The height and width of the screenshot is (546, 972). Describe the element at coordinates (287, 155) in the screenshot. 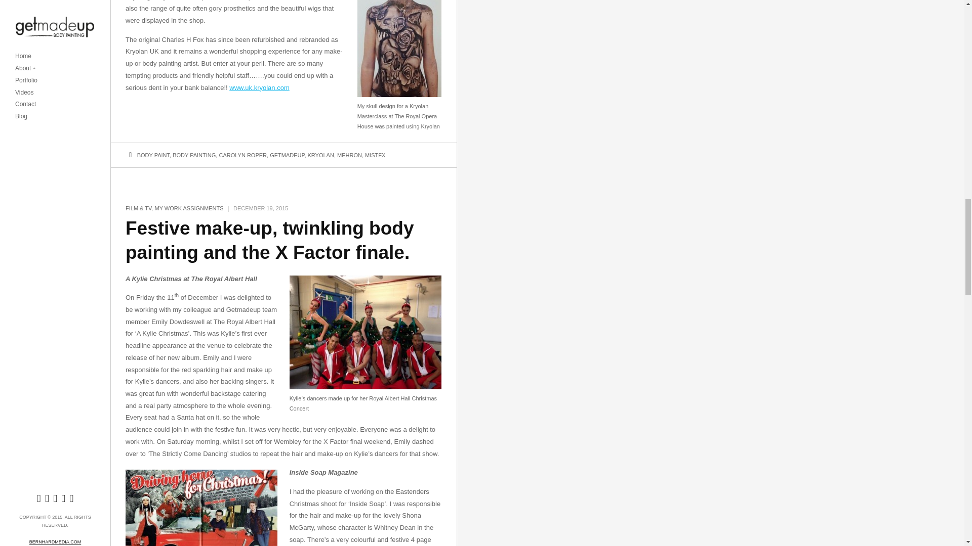

I see `GETMADEUP` at that location.